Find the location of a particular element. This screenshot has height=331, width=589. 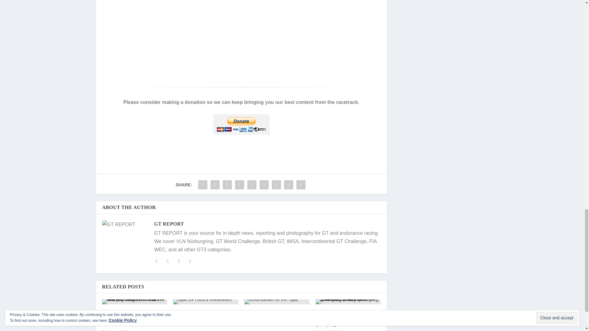

Share "Blancpain GT Zolder live stream" via Facebook is located at coordinates (203, 185).